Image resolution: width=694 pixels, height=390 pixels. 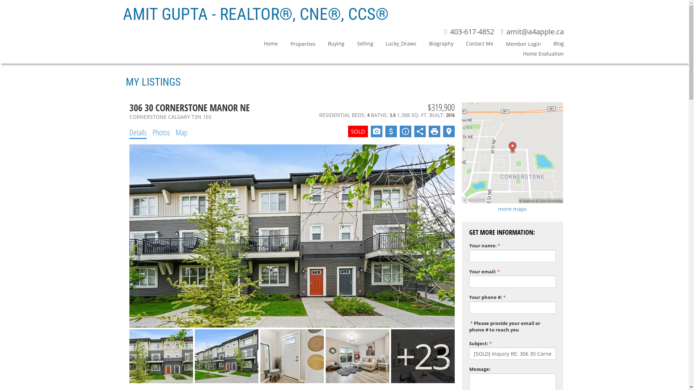 What do you see at coordinates (359, 45) in the screenshot?
I see `Selling` at bounding box center [359, 45].